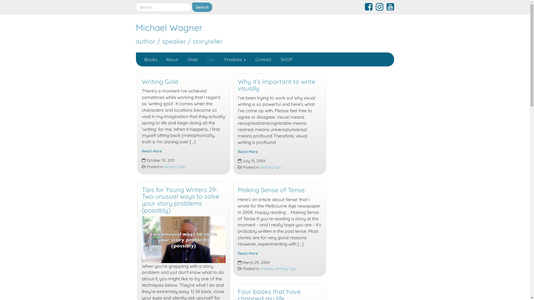  I want to click on Writing Tips, so click(285, 268).